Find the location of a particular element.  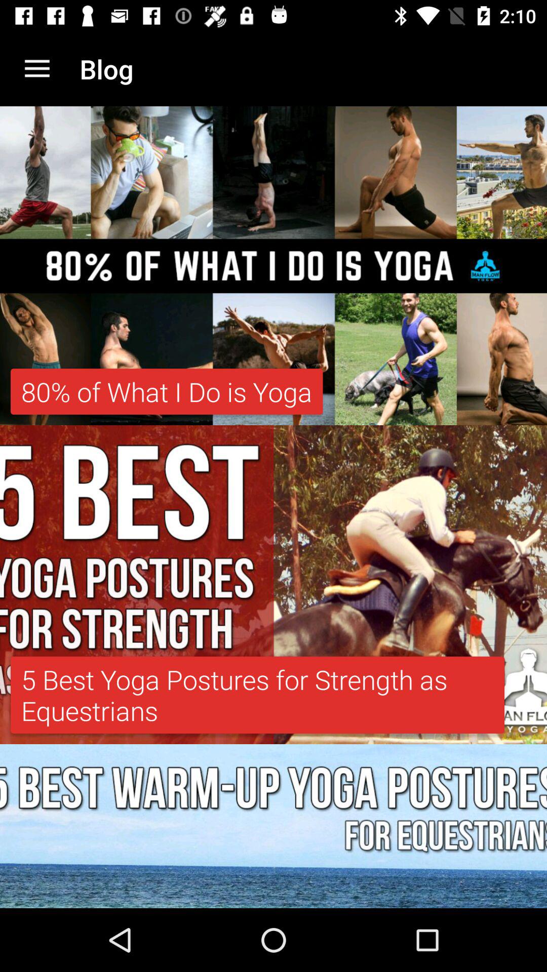

launch icon to the left of blog is located at coordinates (37, 69).